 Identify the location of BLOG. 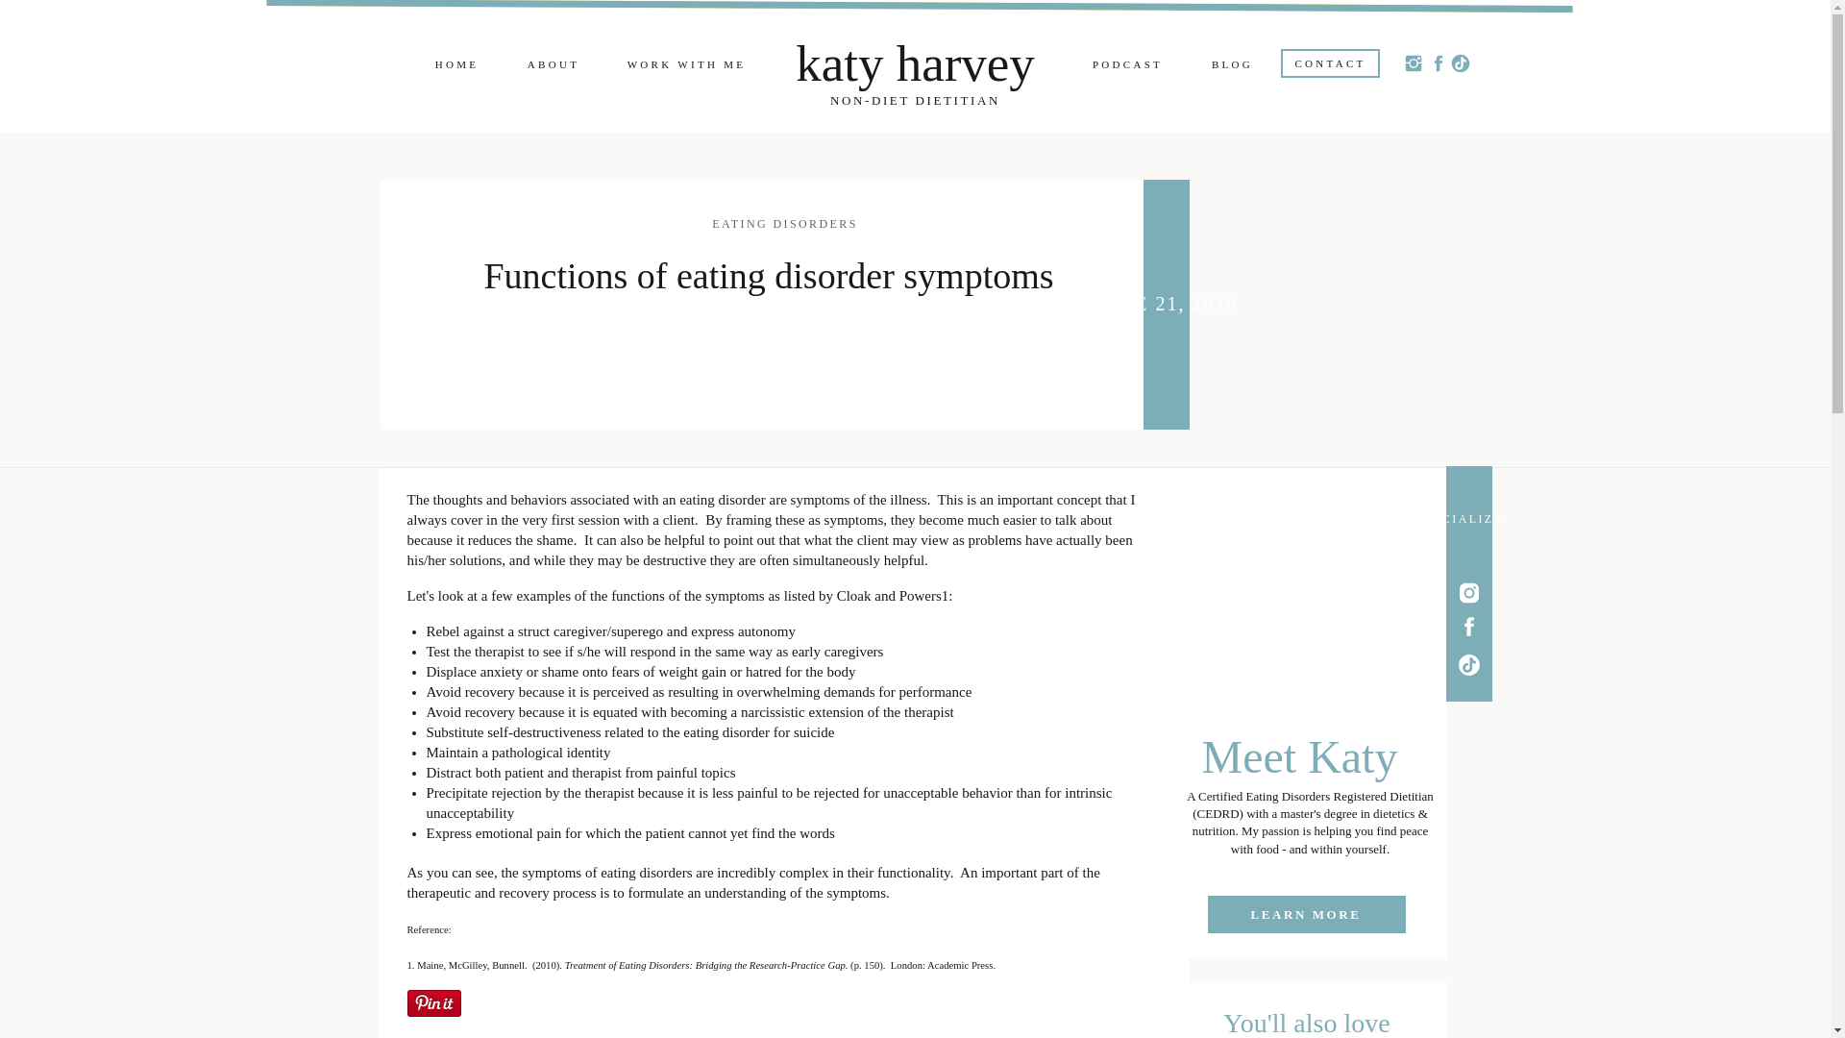
(1231, 65).